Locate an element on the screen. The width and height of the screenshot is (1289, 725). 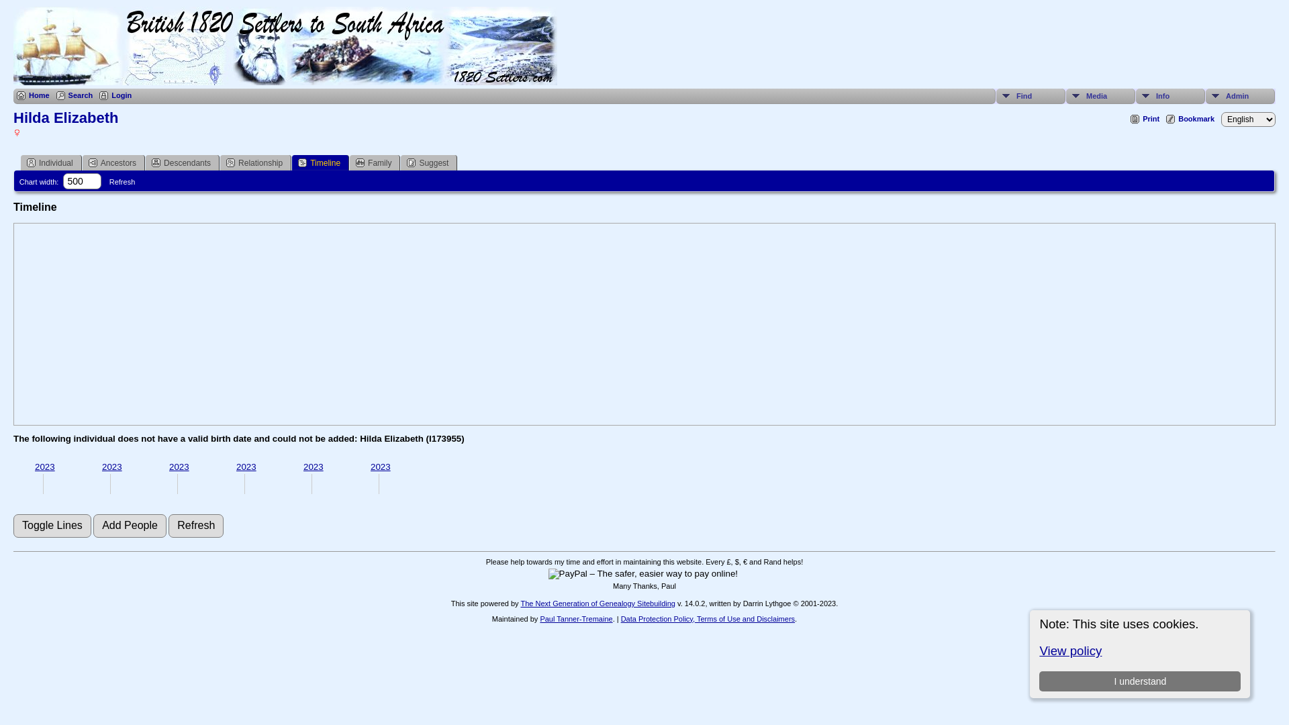
Suggest is located at coordinates (429, 162).